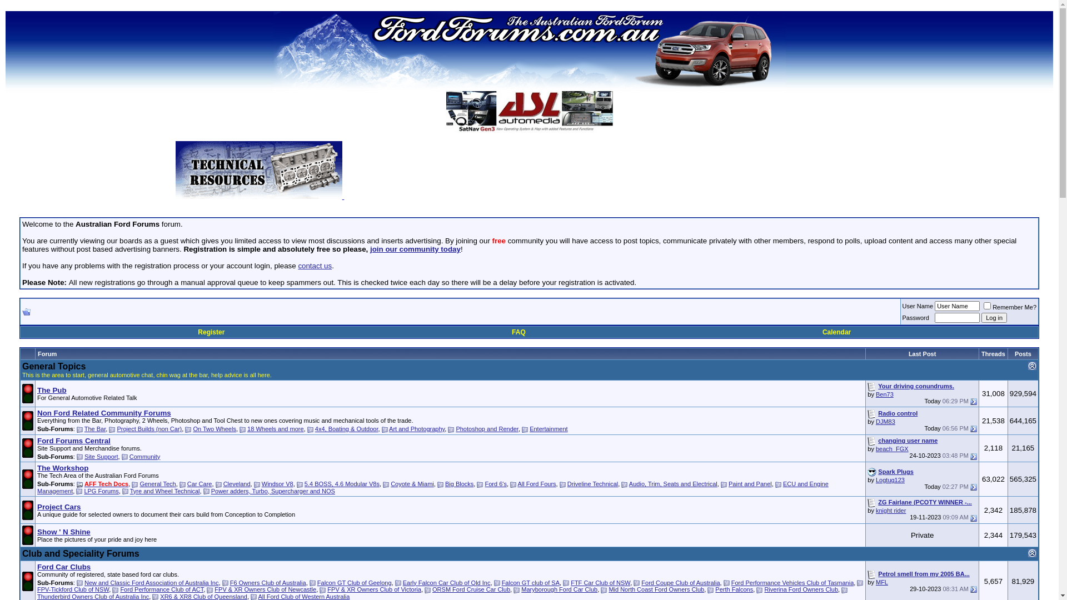 The height and width of the screenshot is (600, 1067). I want to click on Ford Performance Club of ACT, so click(162, 589).